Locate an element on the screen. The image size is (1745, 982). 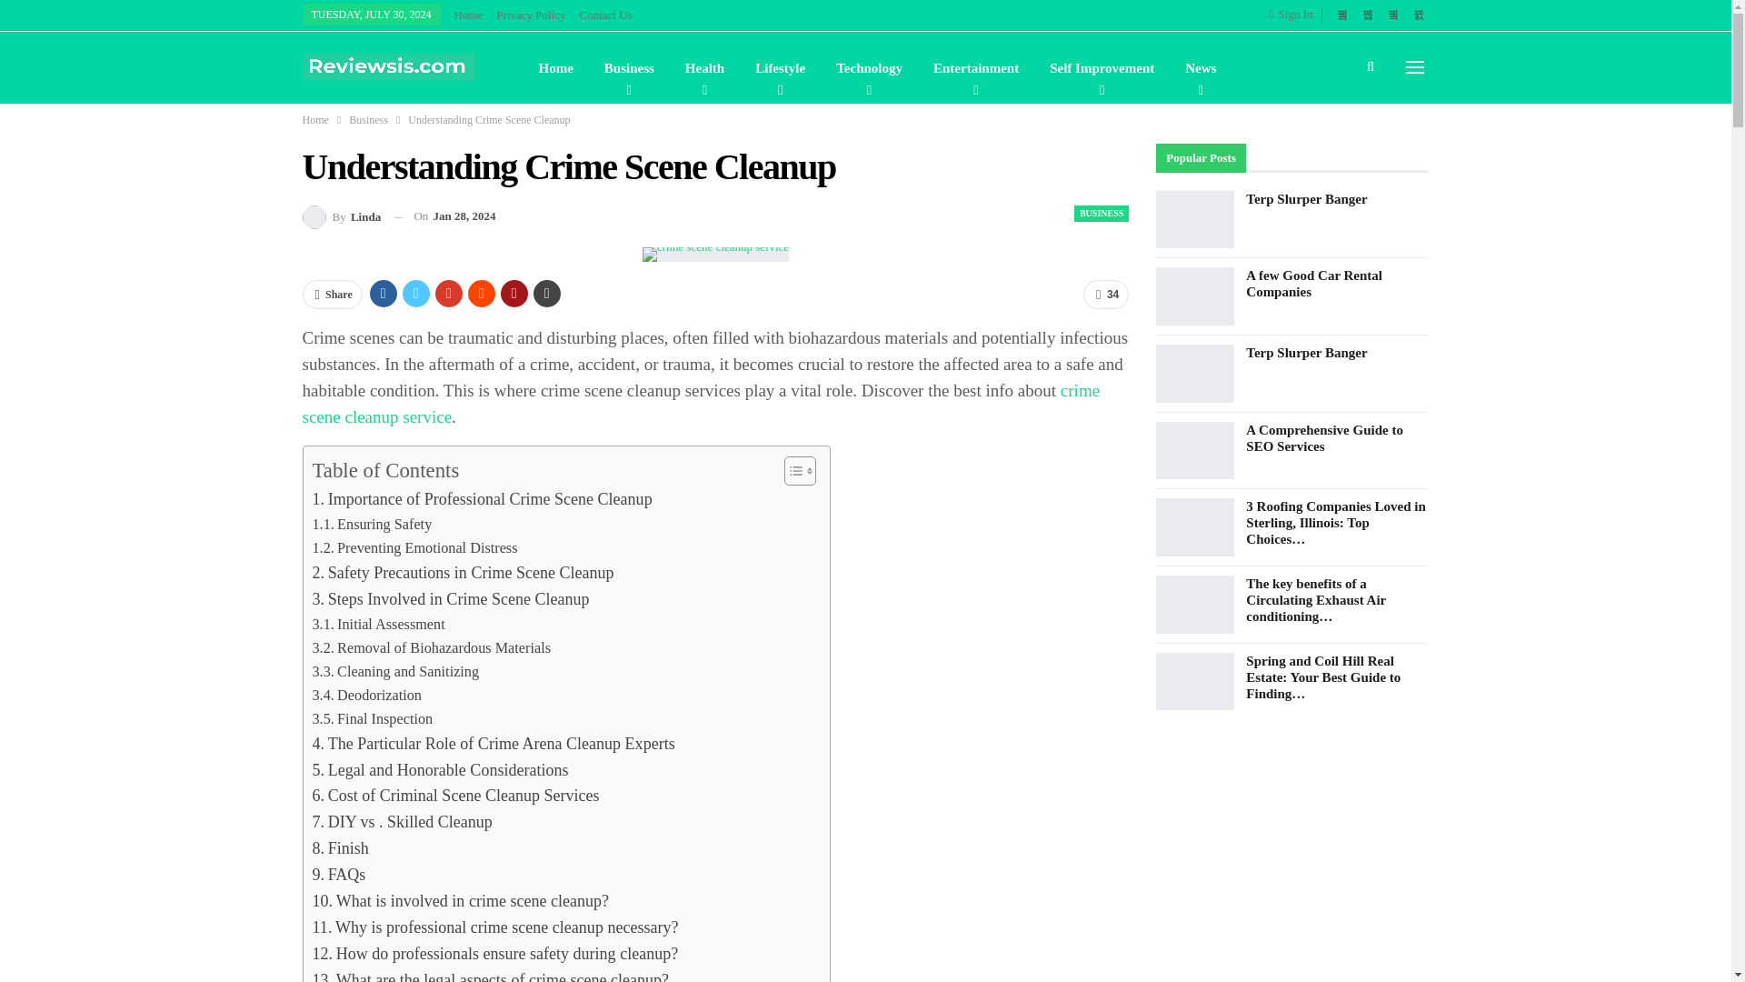
Health is located at coordinates (703, 67).